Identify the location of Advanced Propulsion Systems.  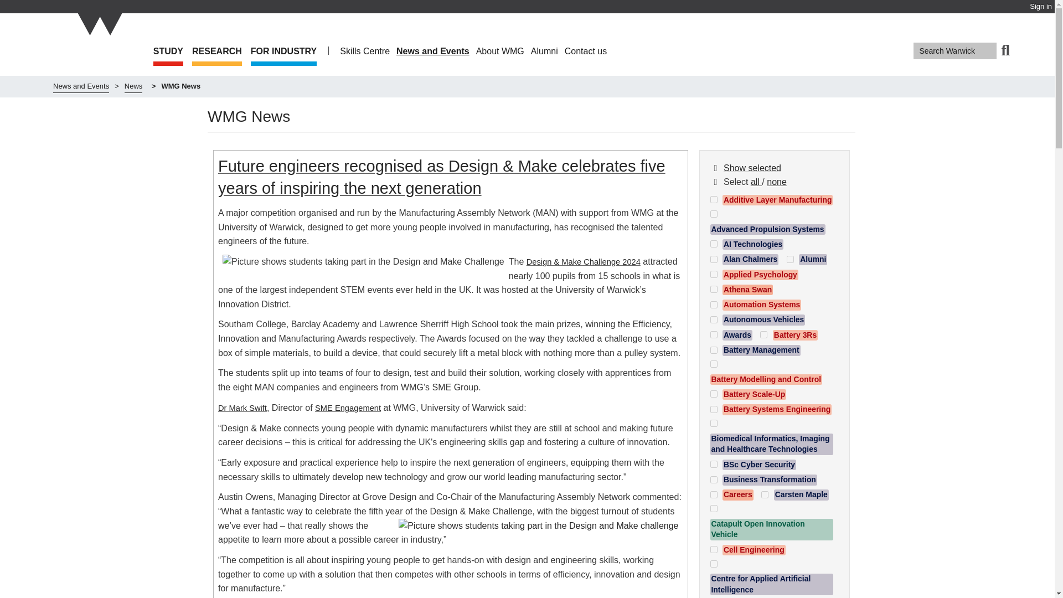
(772, 225).